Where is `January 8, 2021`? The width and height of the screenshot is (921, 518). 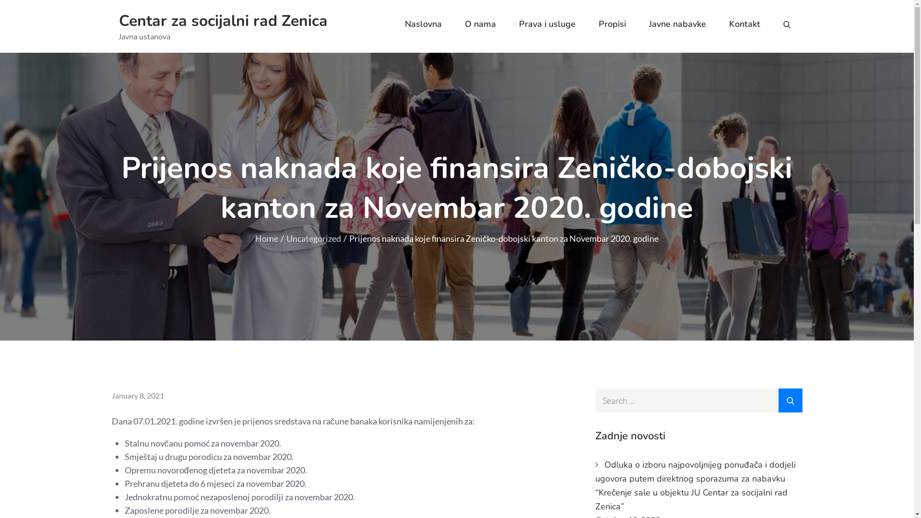
January 8, 2021 is located at coordinates (137, 395).